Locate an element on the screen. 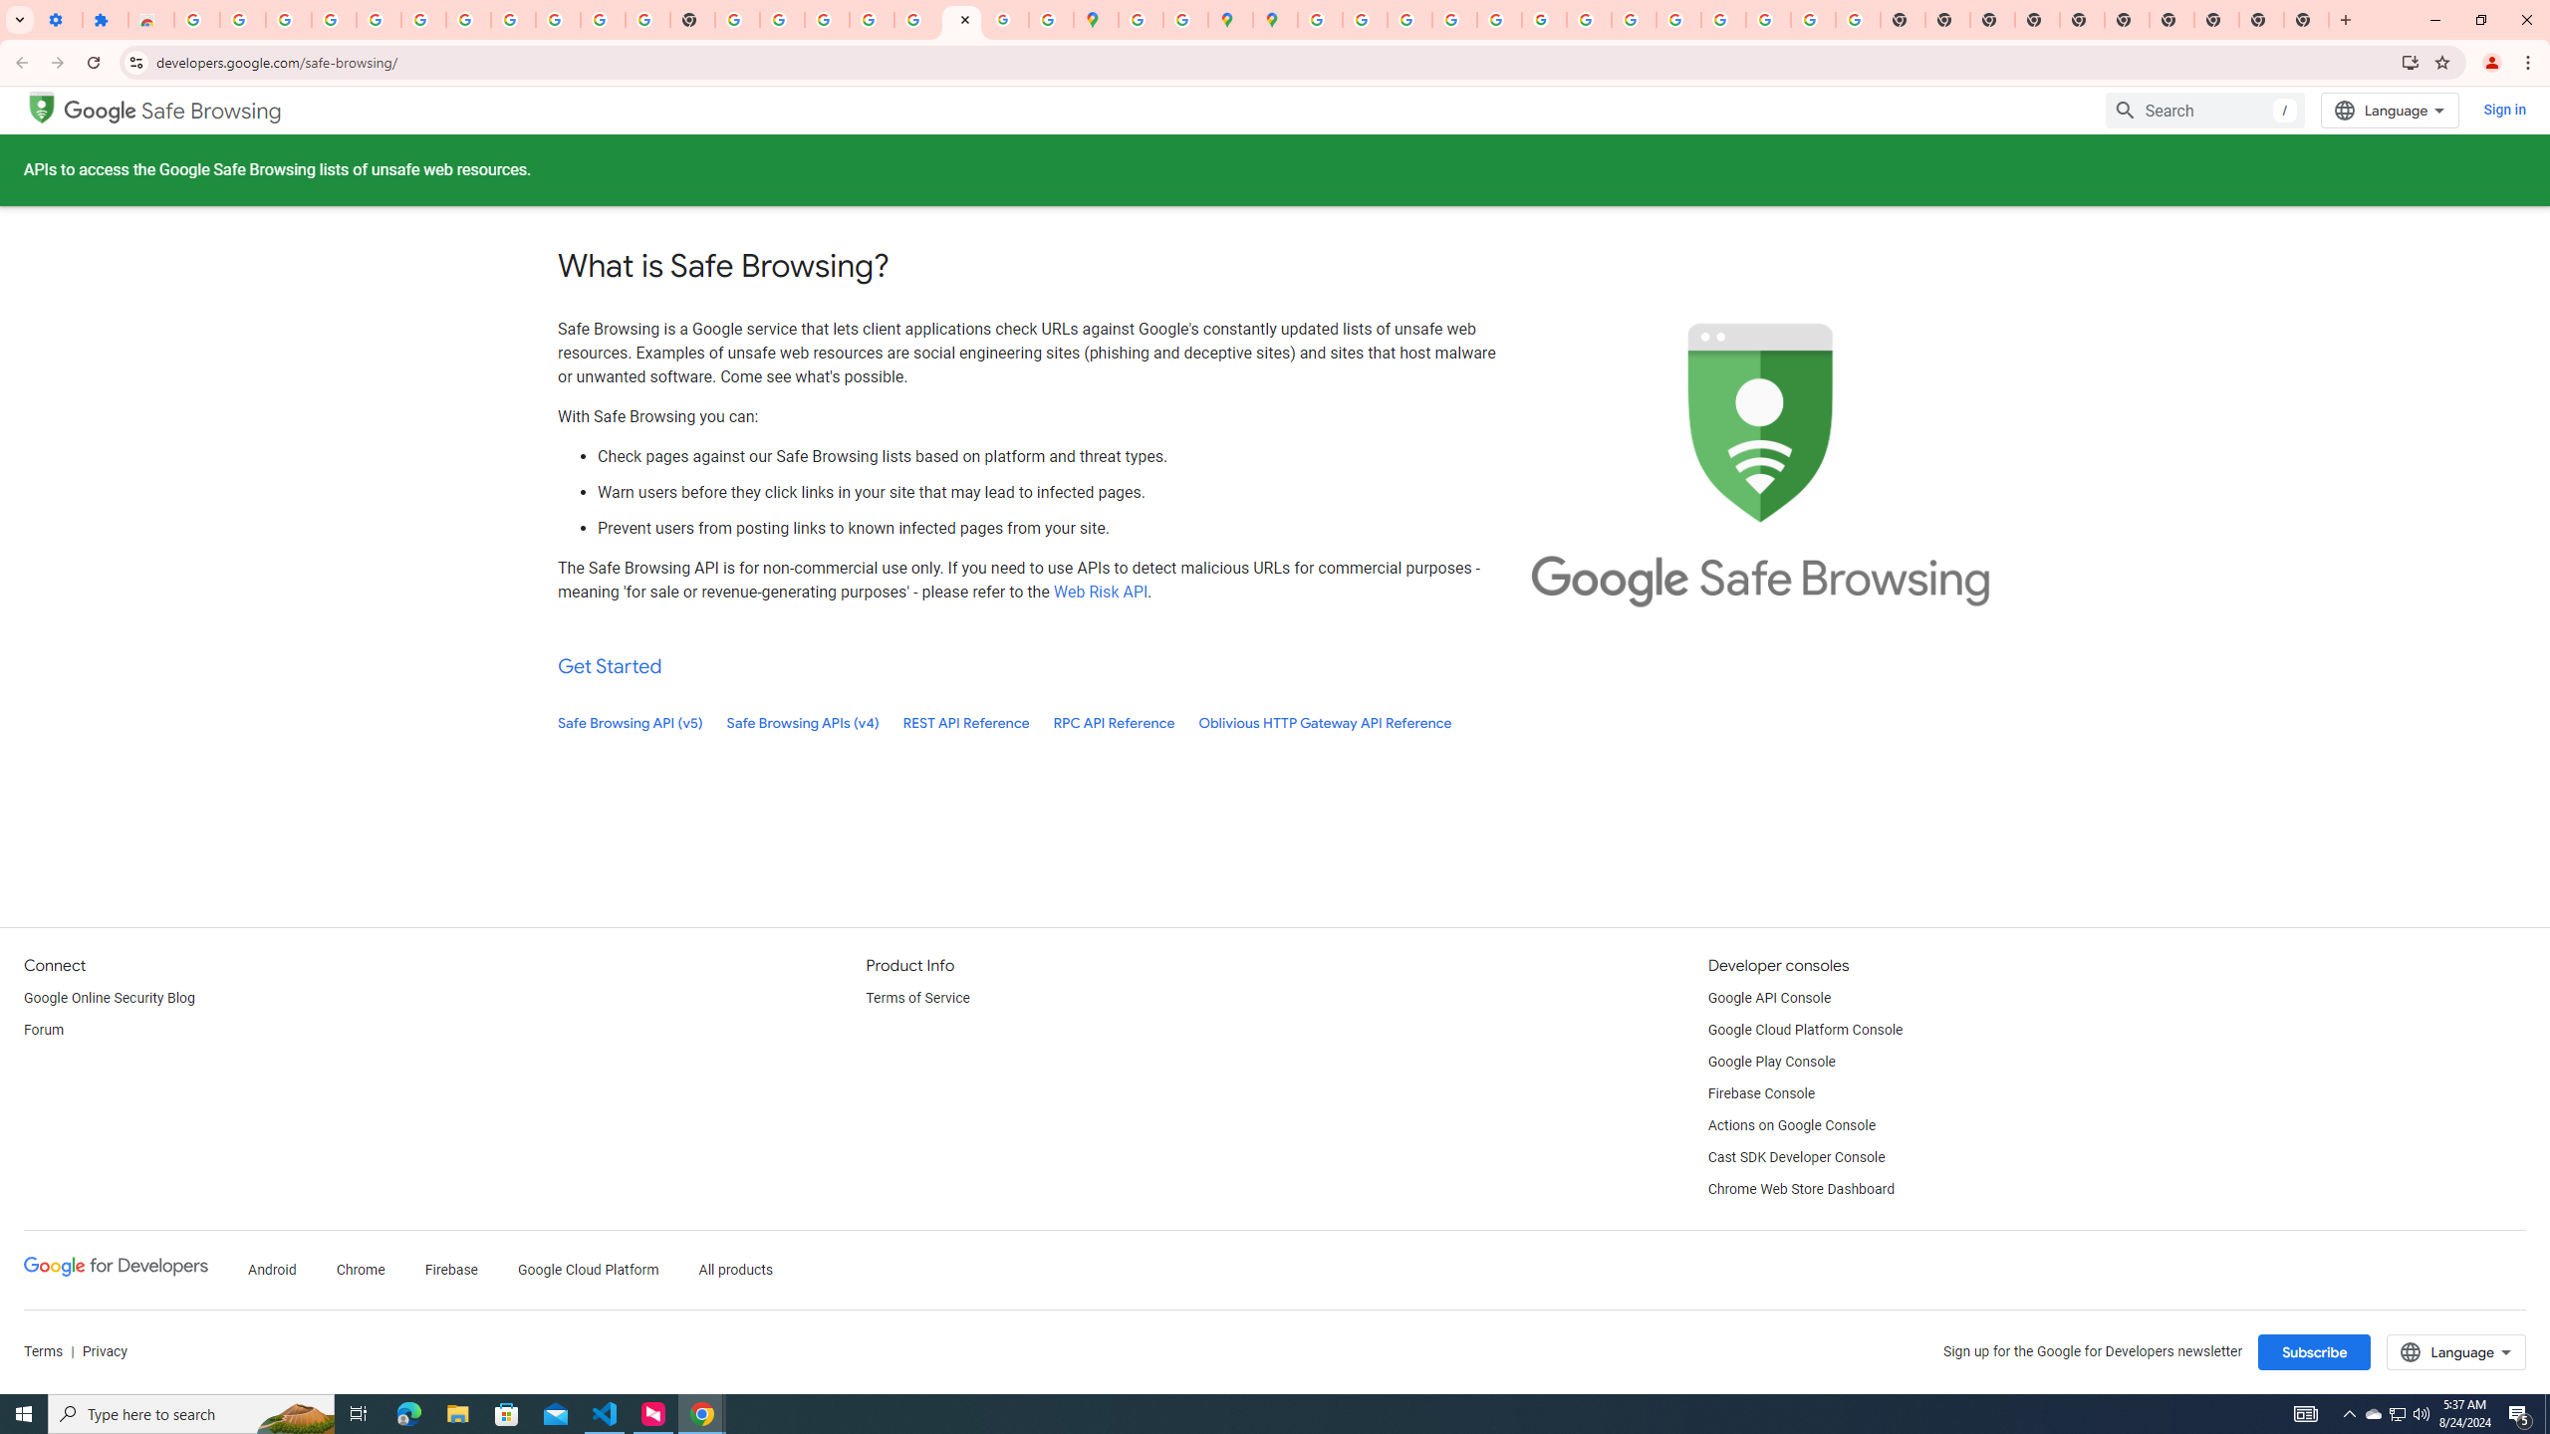  Google Developers is located at coordinates (116, 1271).